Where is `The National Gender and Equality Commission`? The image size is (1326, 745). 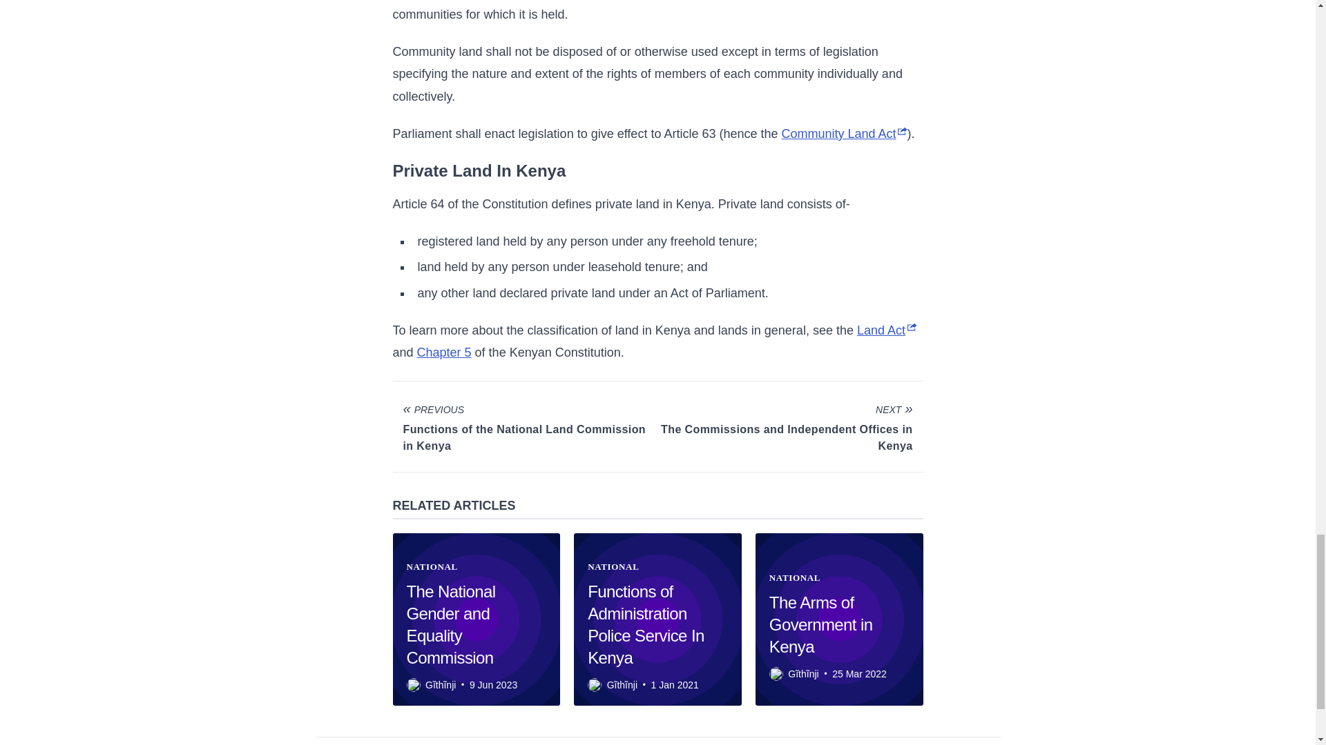 The National Gender and Equality Commission is located at coordinates (450, 624).